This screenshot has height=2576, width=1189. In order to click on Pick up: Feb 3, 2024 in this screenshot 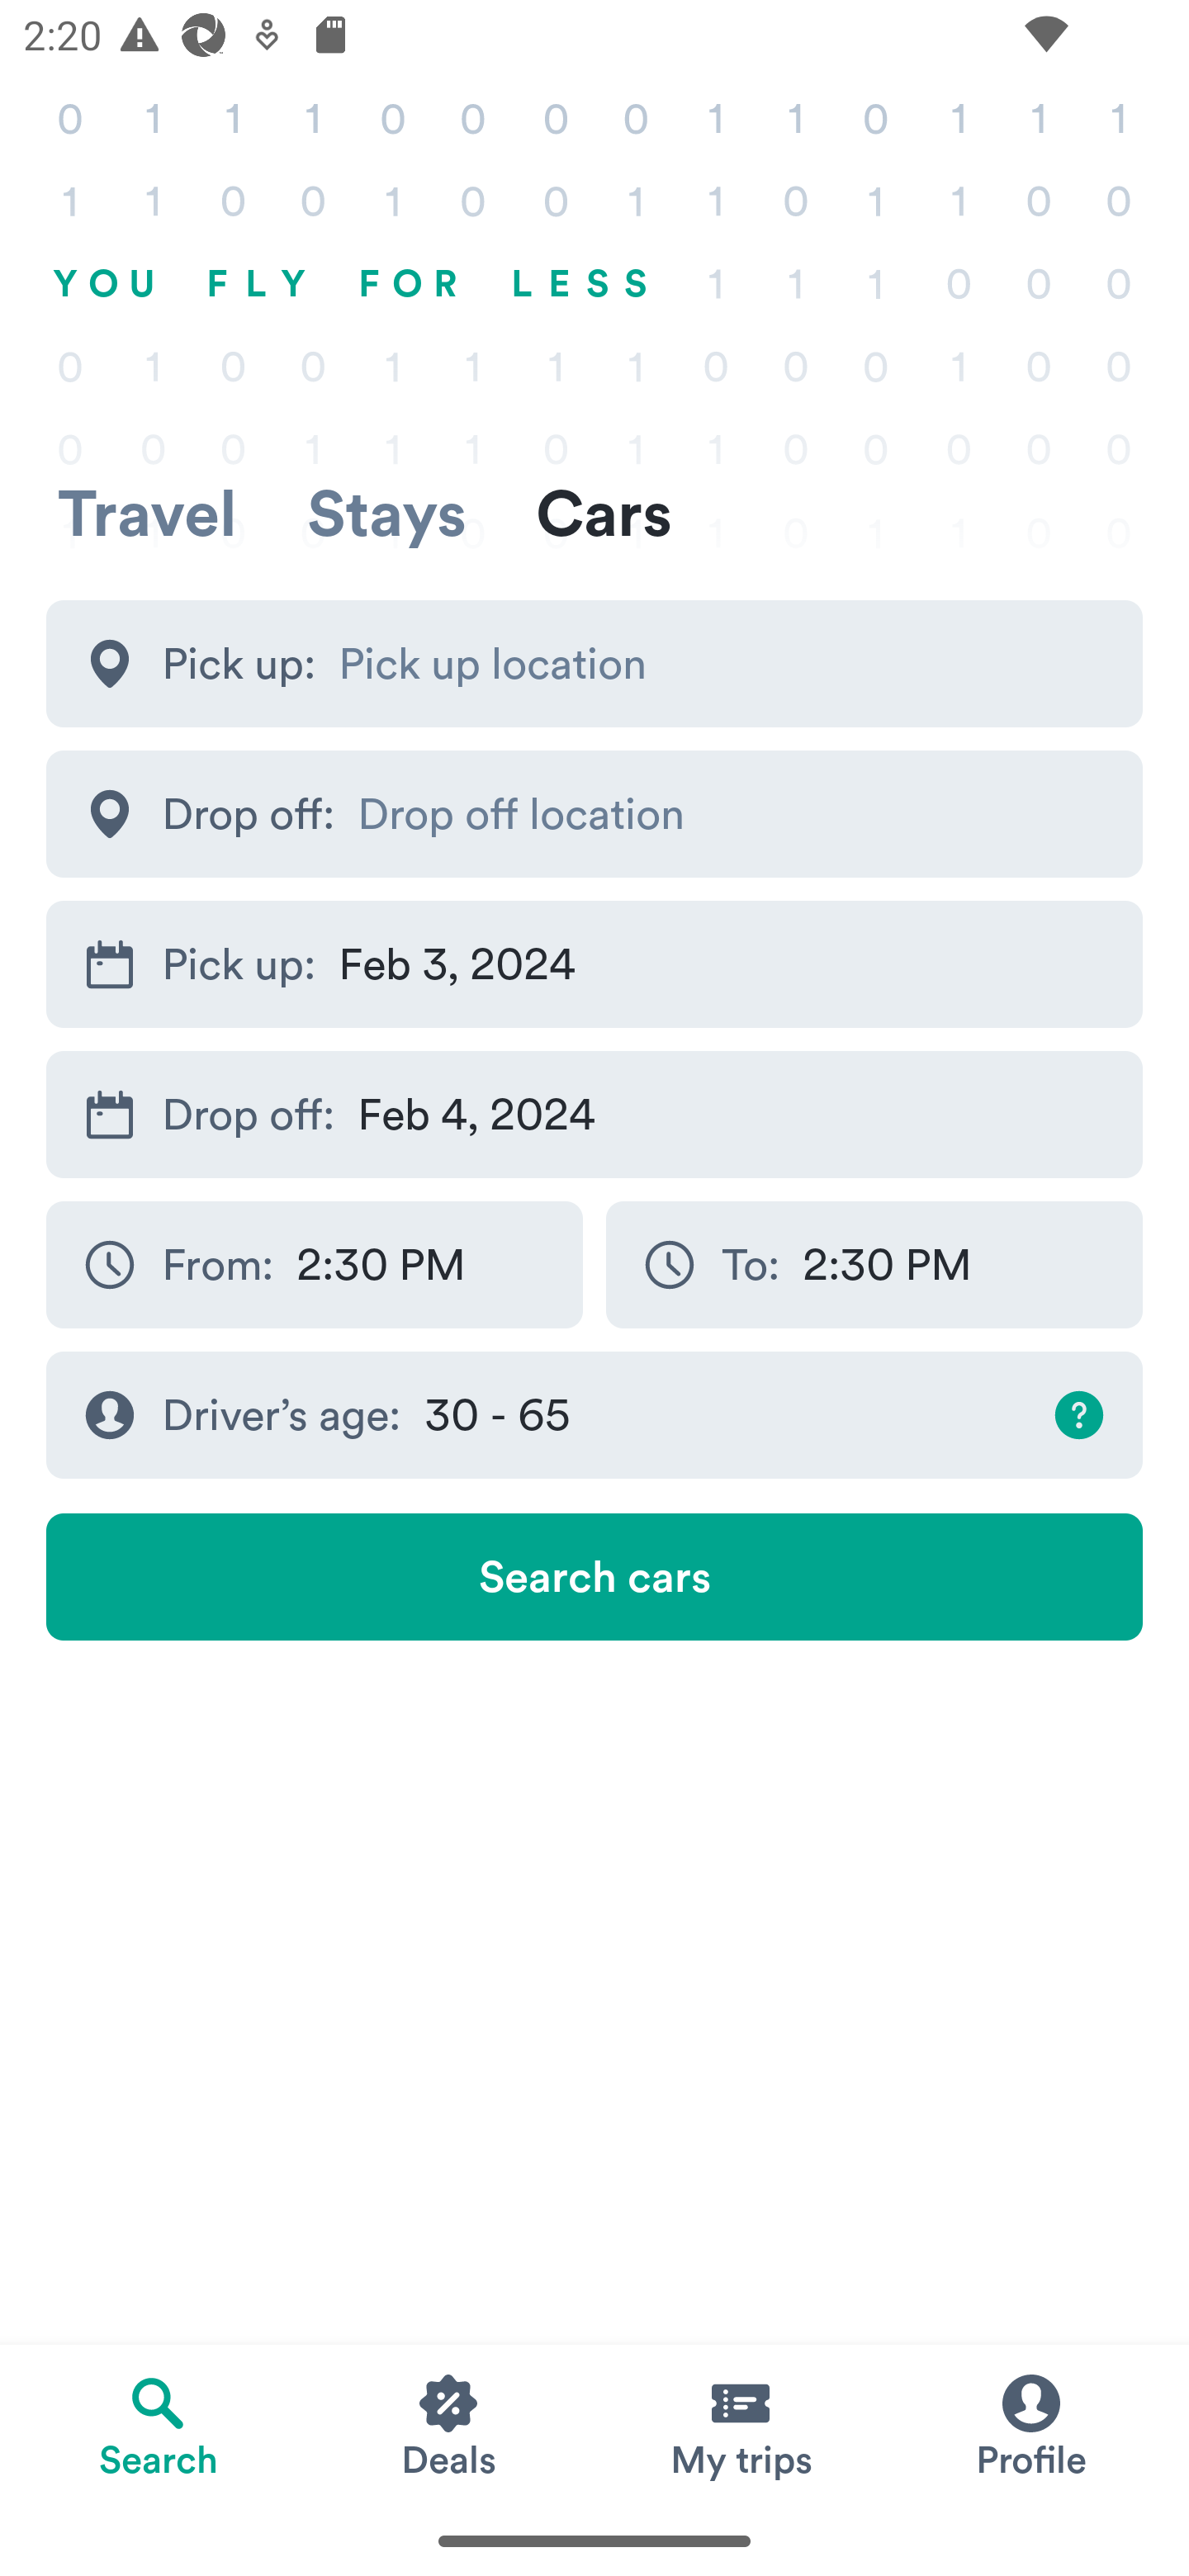, I will do `click(594, 963)`.